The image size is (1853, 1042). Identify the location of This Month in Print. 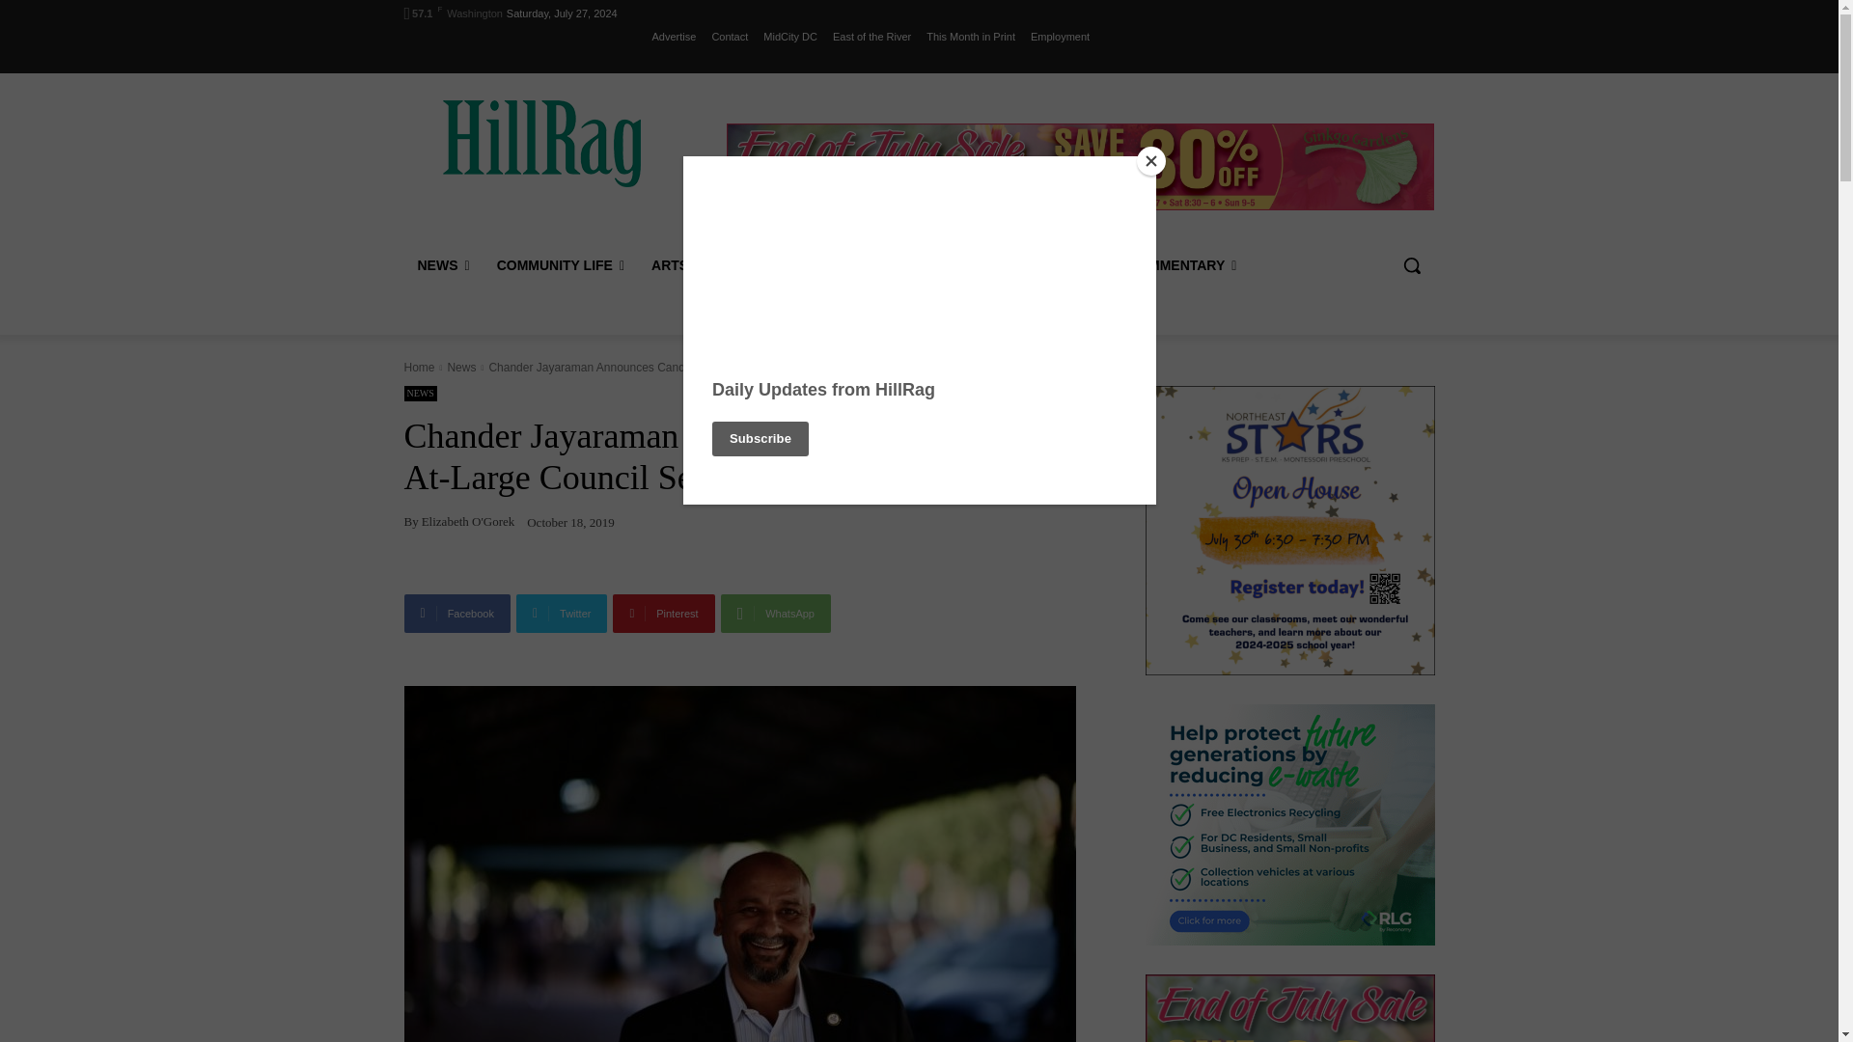
(971, 36).